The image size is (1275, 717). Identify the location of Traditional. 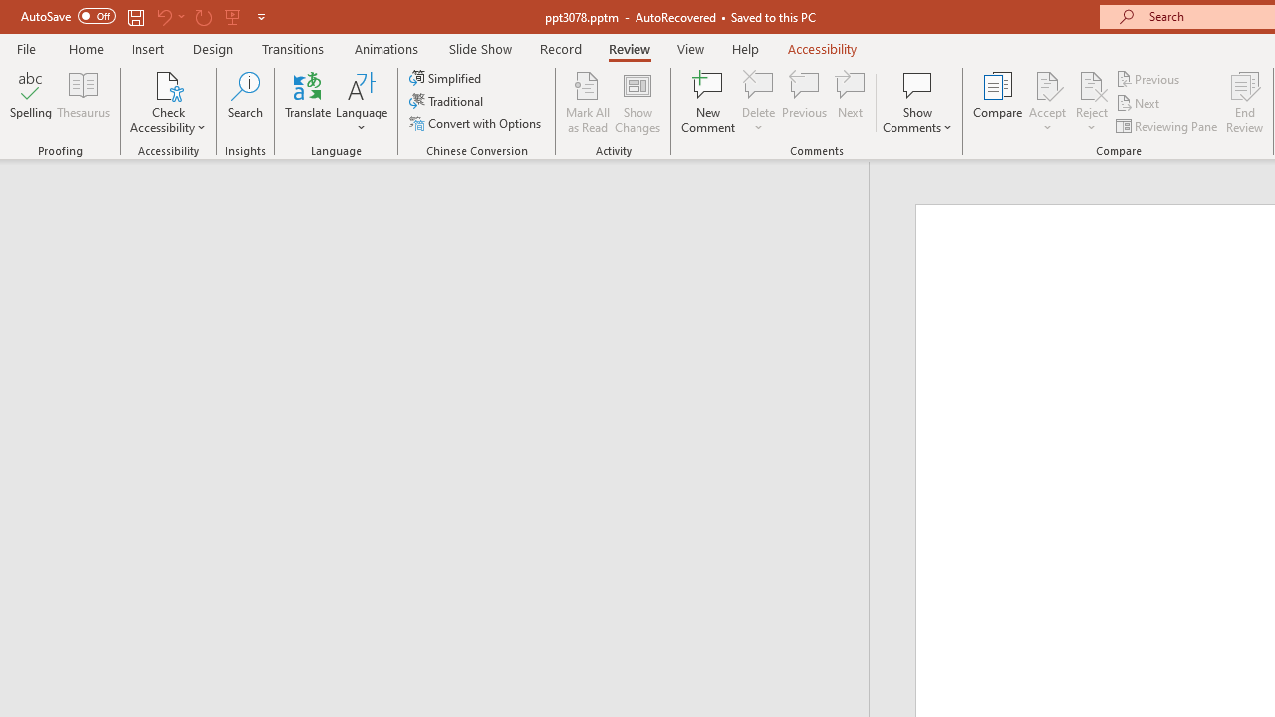
(448, 102).